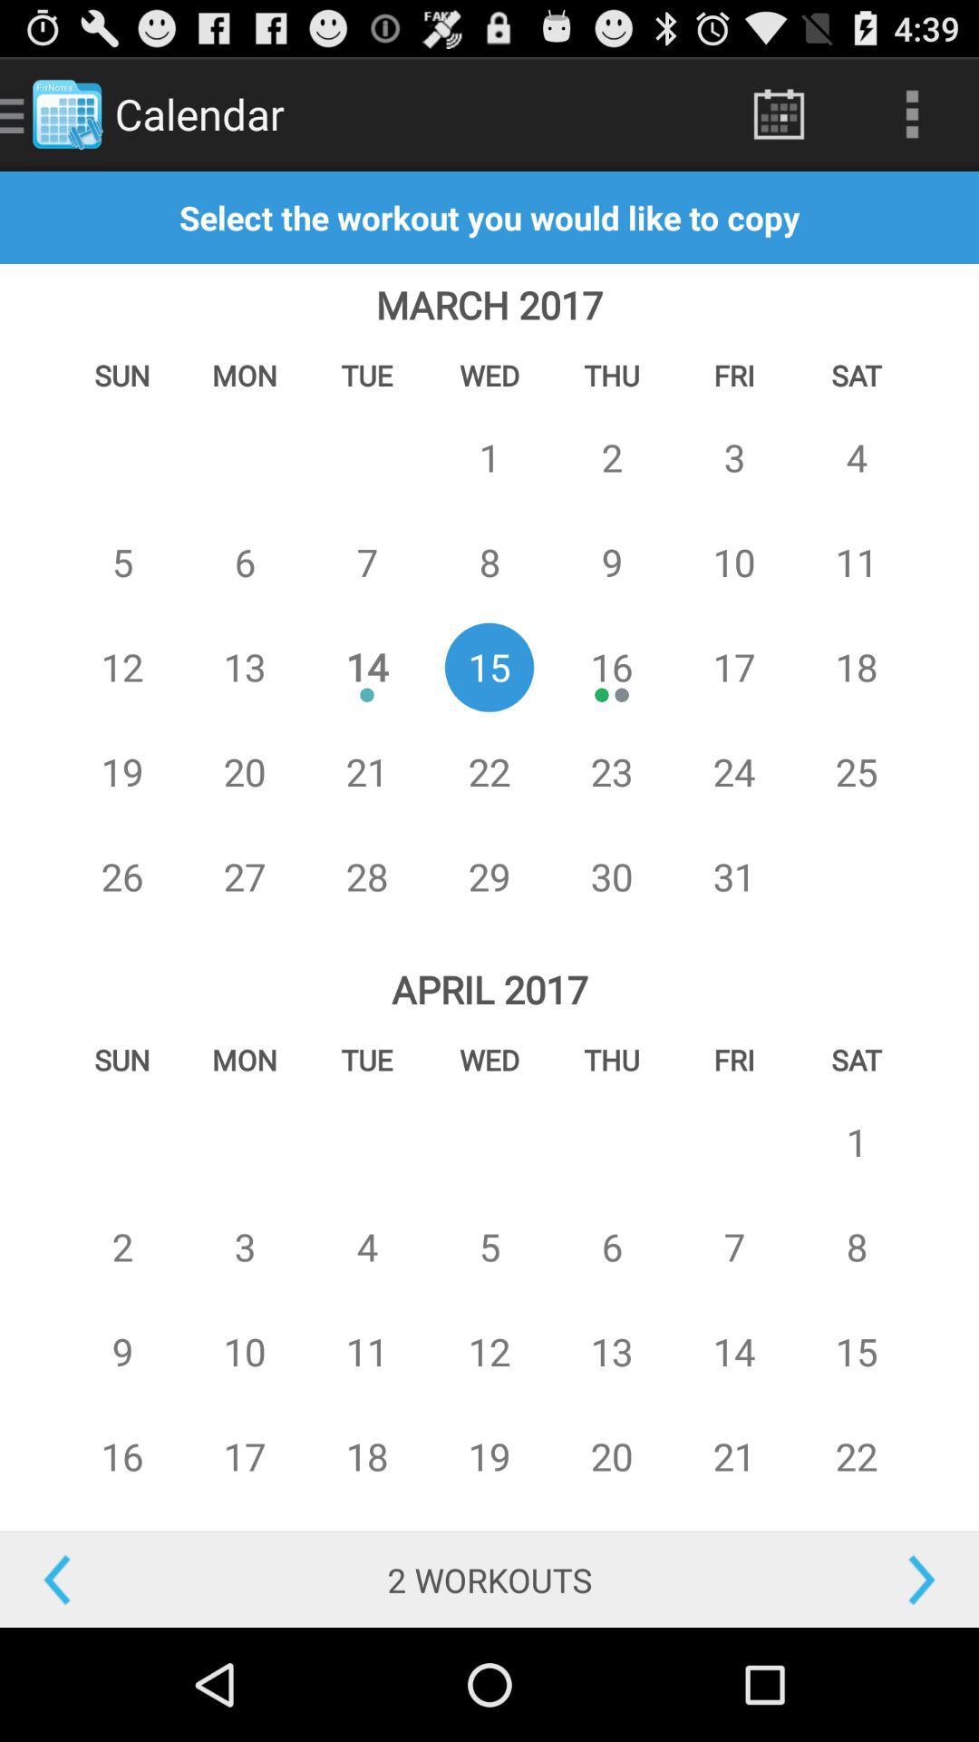  Describe the element at coordinates (122, 1581) in the screenshot. I see `go to previous months` at that location.